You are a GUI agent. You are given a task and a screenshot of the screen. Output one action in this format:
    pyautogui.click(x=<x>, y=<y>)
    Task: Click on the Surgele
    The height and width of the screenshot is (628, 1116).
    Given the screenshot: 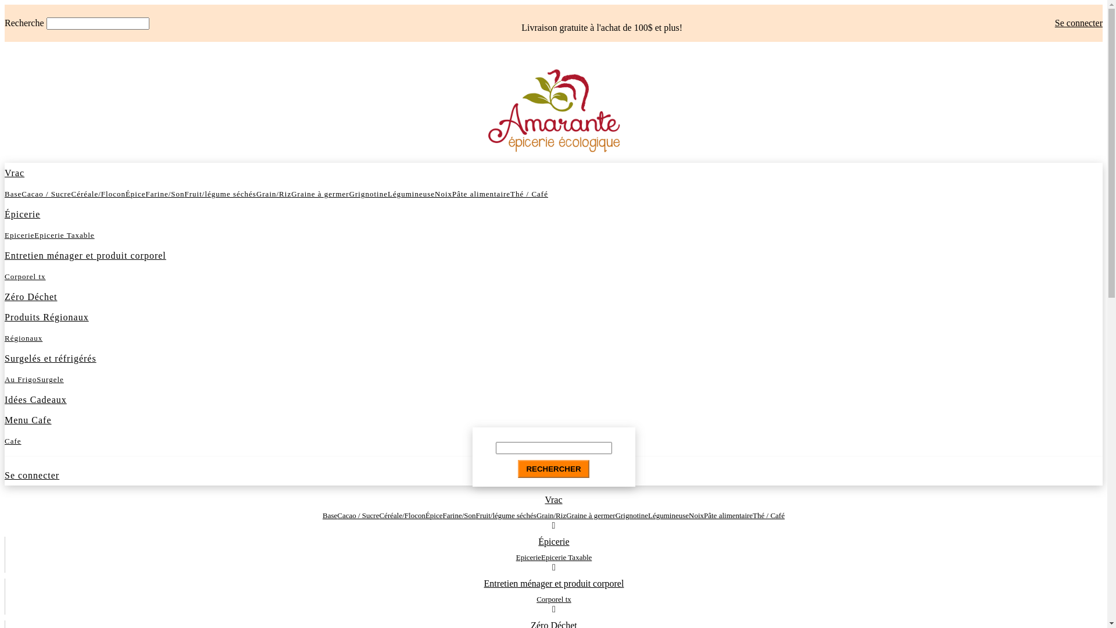 What is the action you would take?
    pyautogui.click(x=50, y=379)
    